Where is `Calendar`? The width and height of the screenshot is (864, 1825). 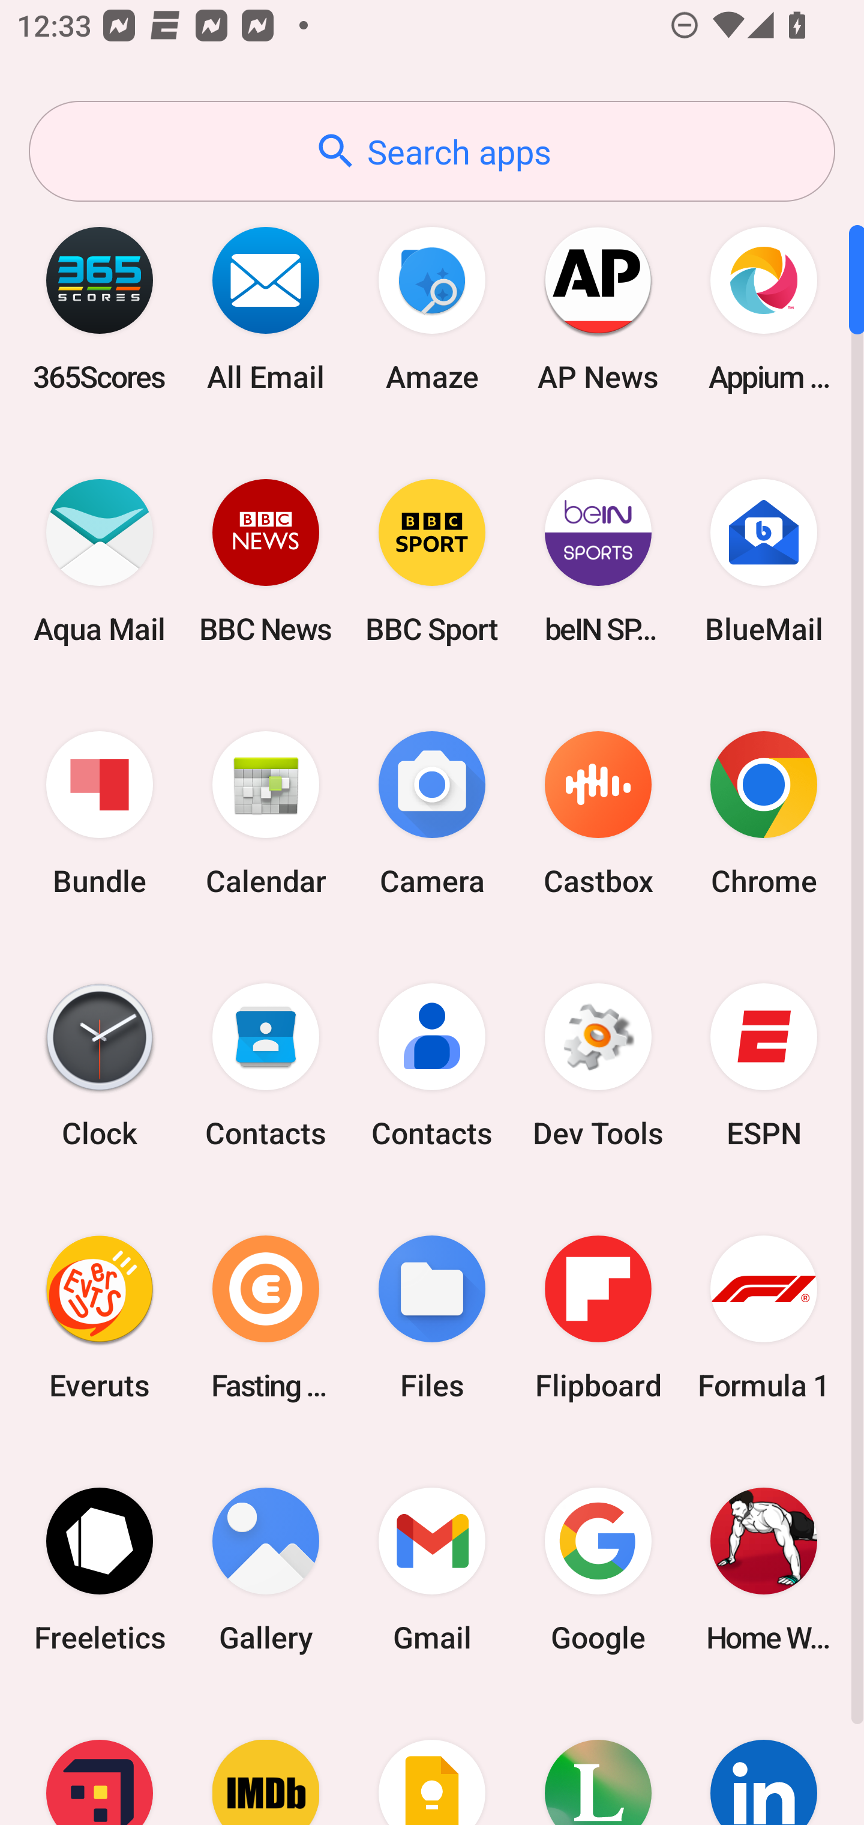 Calendar is located at coordinates (266, 814).